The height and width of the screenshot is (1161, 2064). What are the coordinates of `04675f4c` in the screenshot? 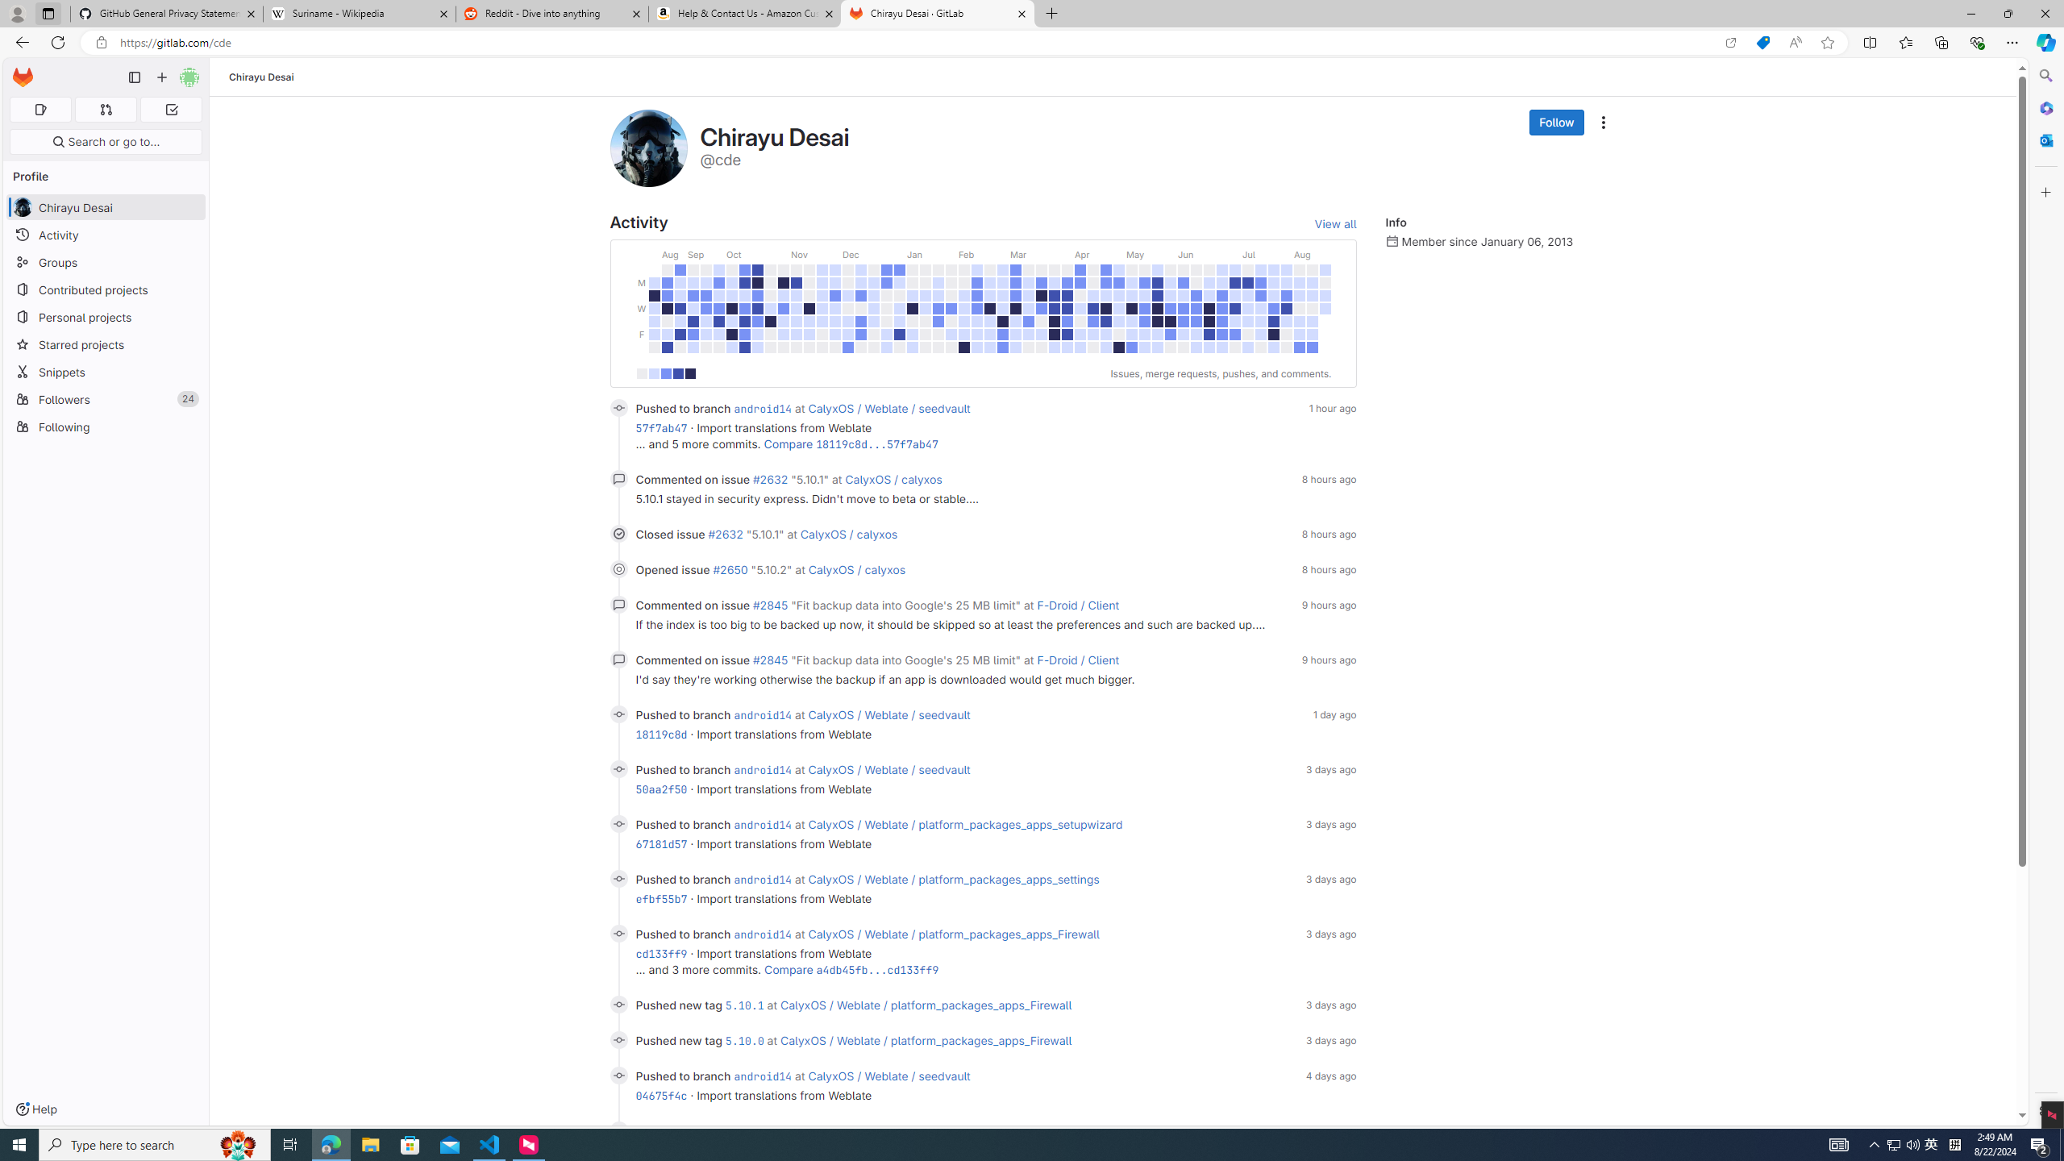 It's located at (661, 1096).